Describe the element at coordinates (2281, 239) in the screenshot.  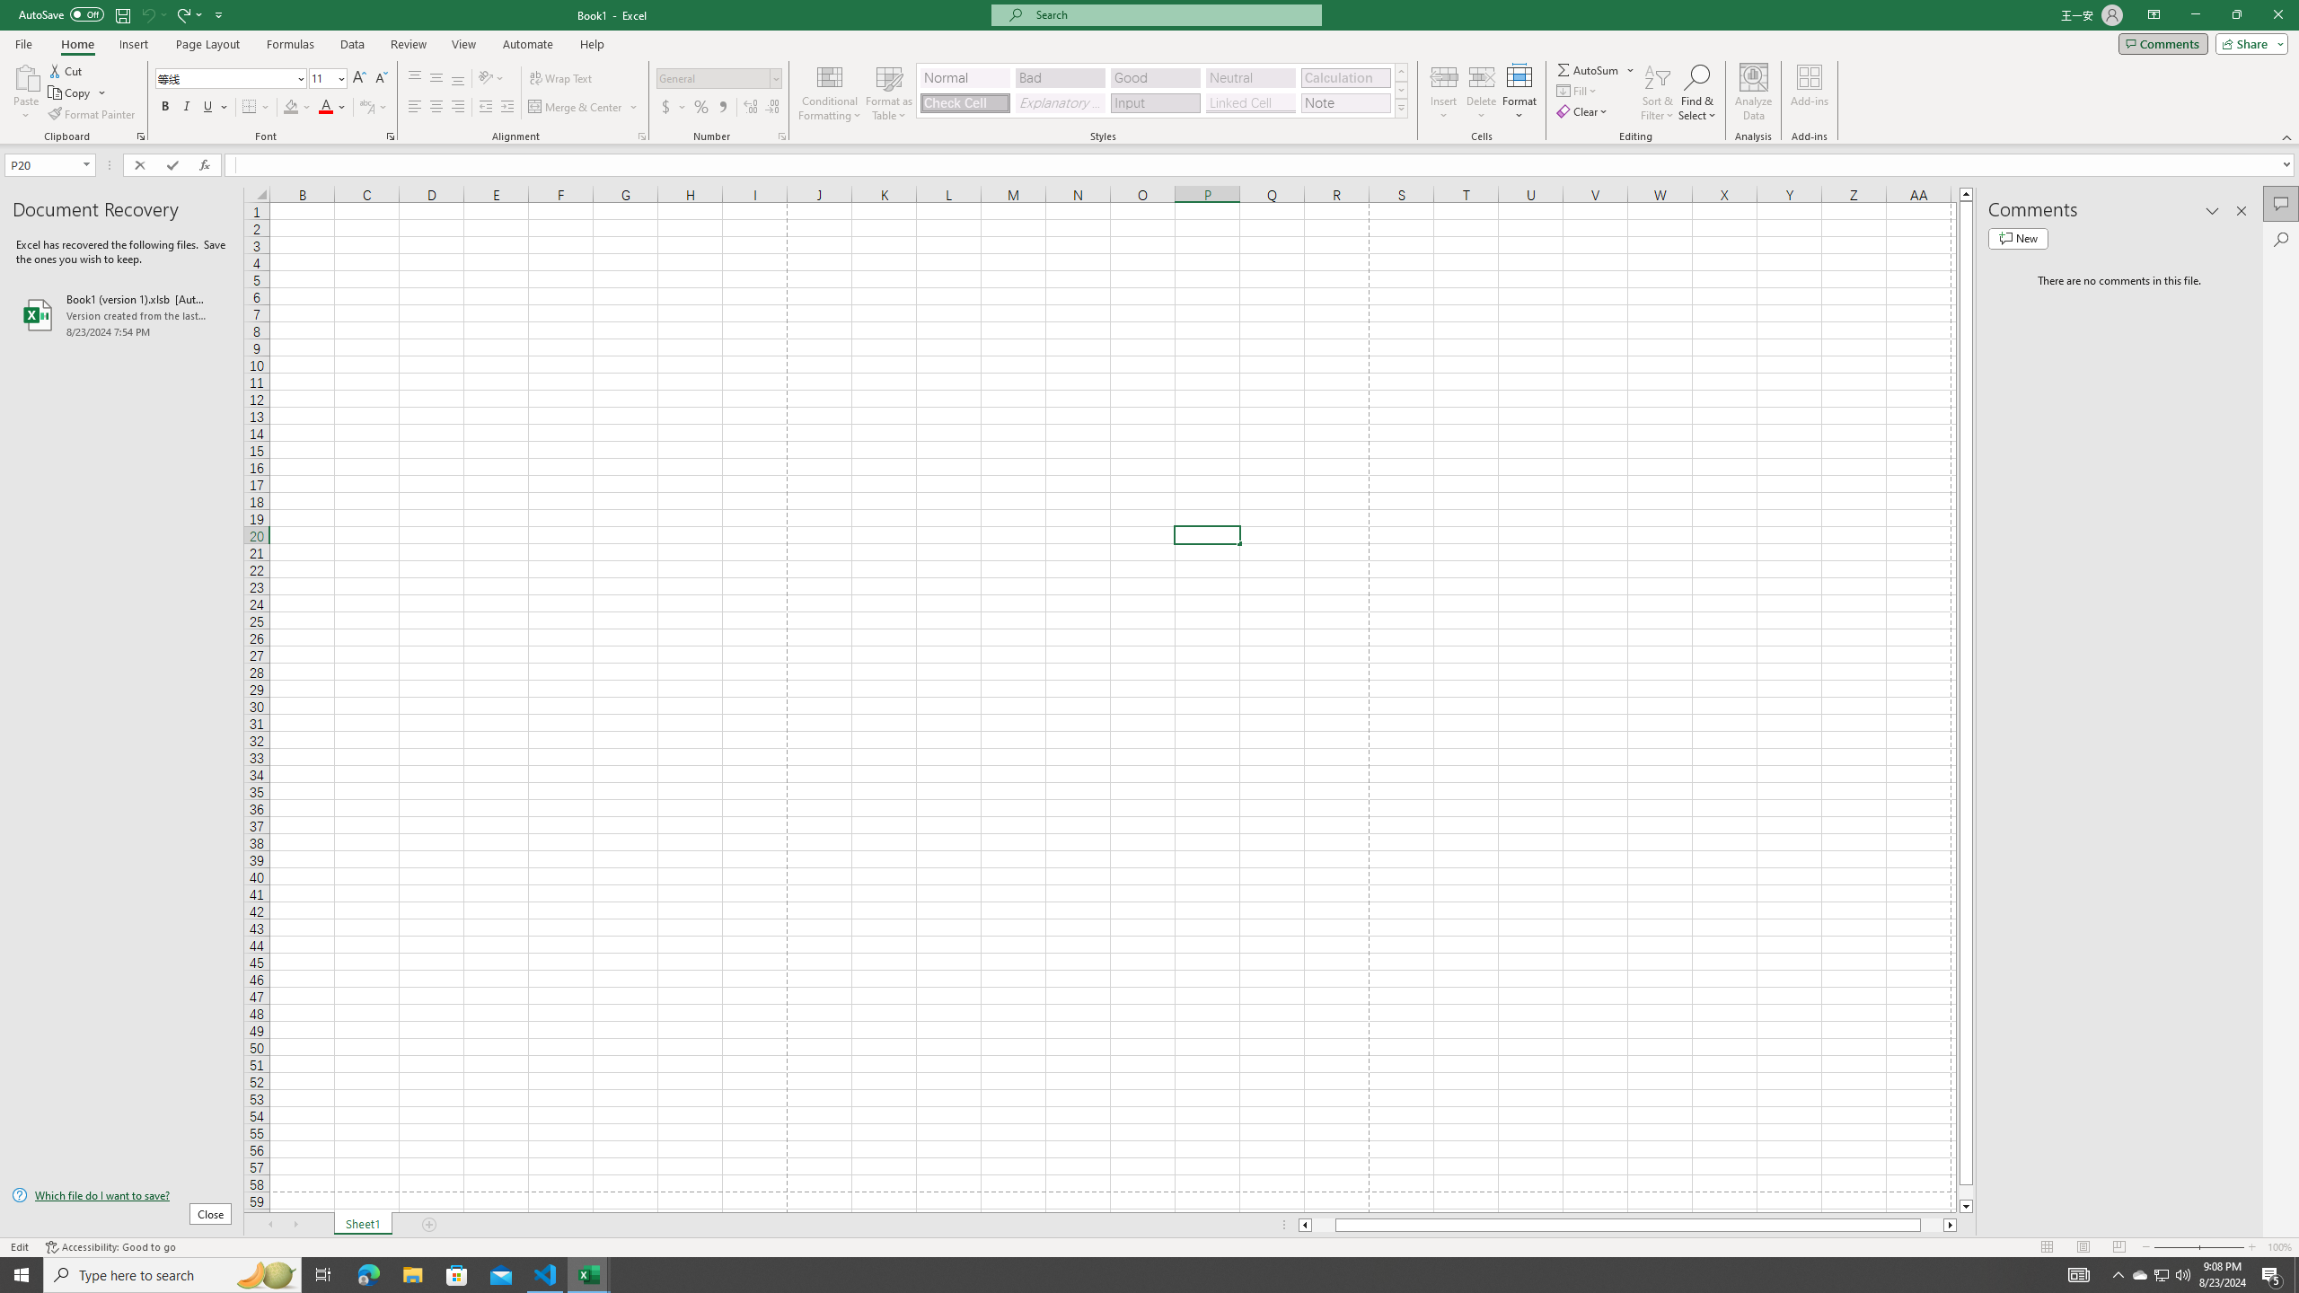
I see `Search` at that location.